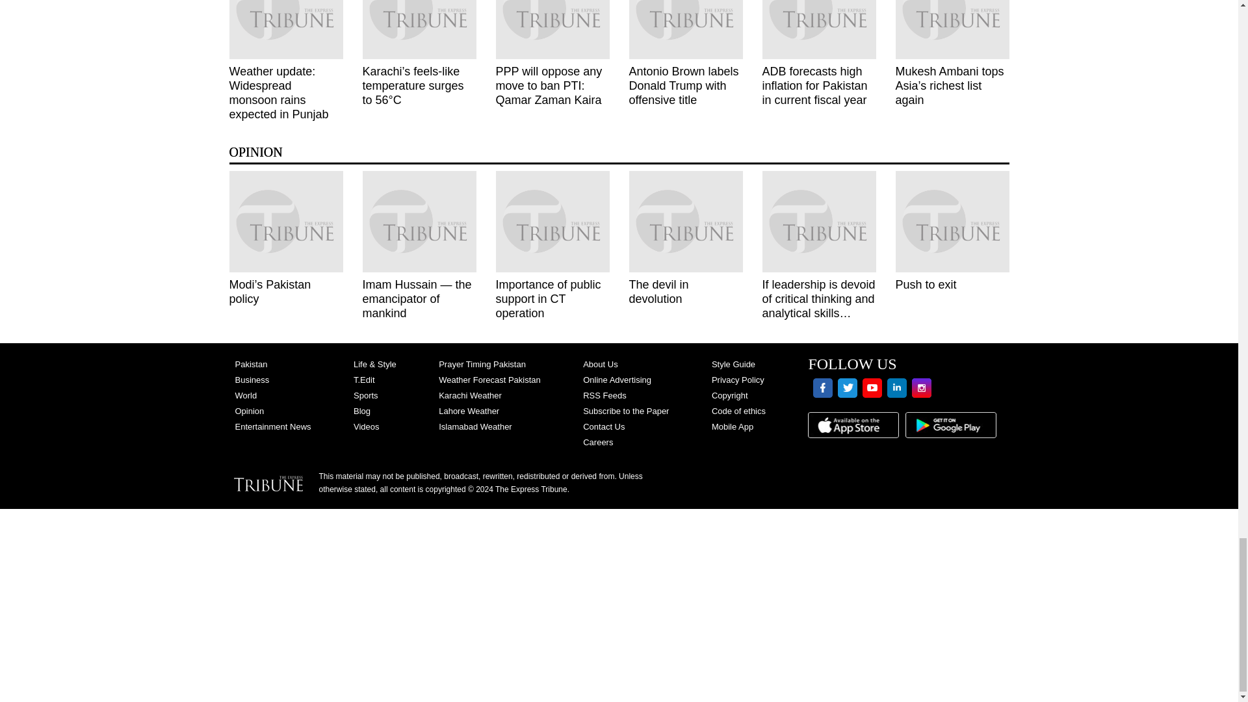 The width and height of the screenshot is (1248, 702). I want to click on the devil in devolution, so click(685, 222).